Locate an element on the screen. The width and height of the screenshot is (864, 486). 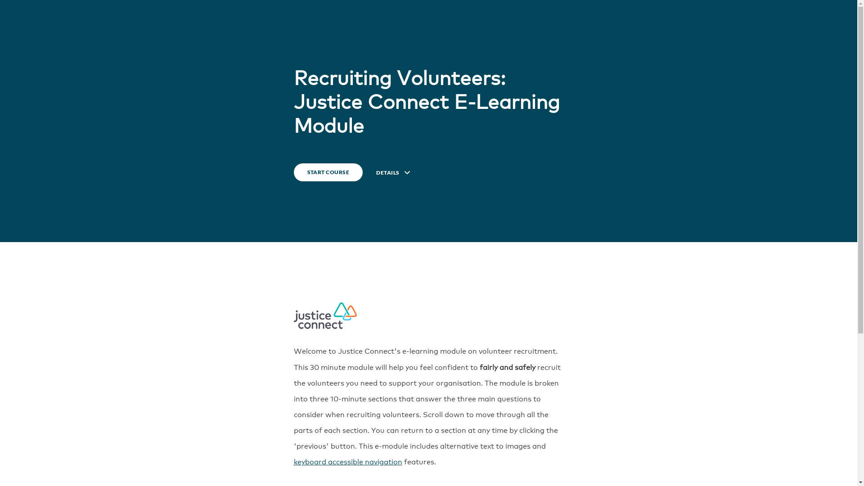
DETAILSMORECARET POINTING DOWN is located at coordinates (393, 173).